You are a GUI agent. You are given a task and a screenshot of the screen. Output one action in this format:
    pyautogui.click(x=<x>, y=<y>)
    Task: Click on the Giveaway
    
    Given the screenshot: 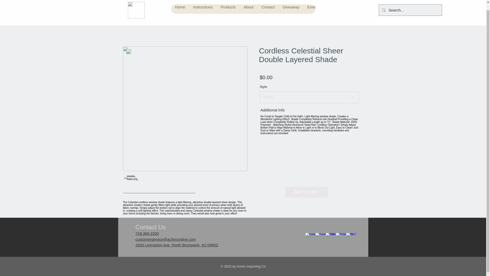 What is the action you would take?
    pyautogui.click(x=291, y=4)
    